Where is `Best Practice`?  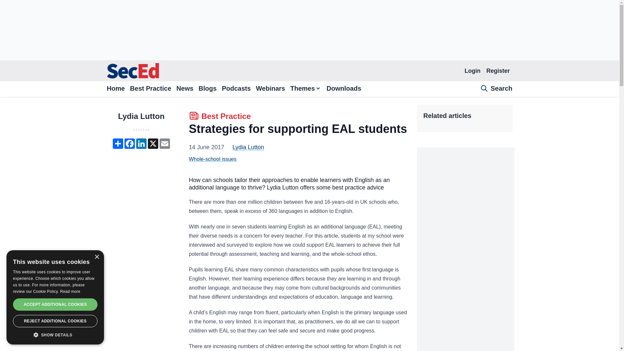
Best Practice is located at coordinates (270, 89).